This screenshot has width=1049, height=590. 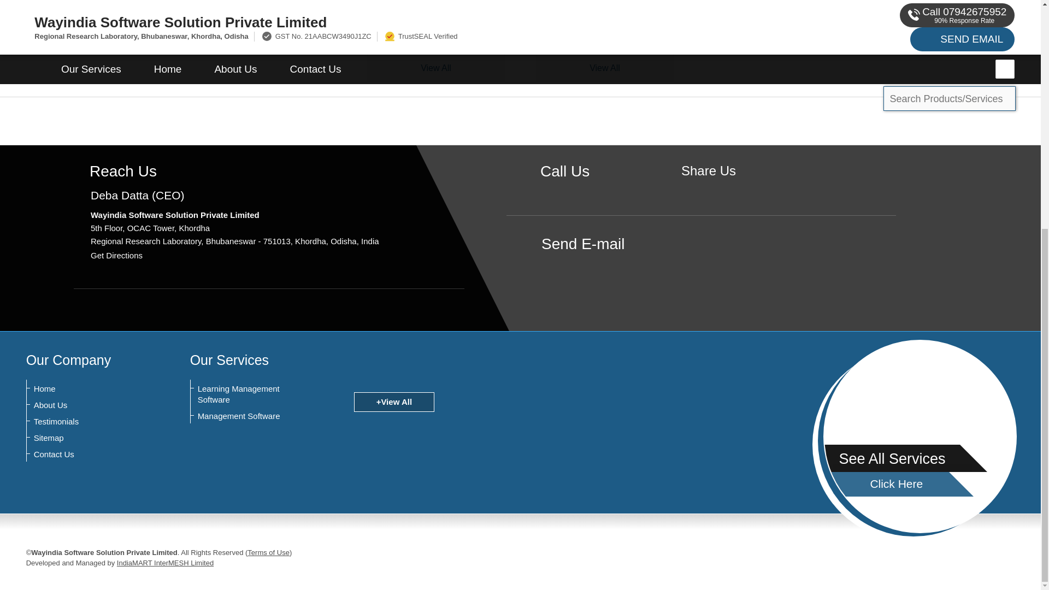 I want to click on Sitemap, so click(x=87, y=438).